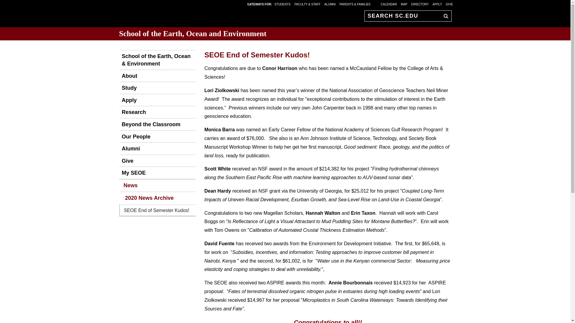 Image resolution: width=575 pixels, height=323 pixels. Describe the element at coordinates (444, 16) in the screenshot. I see `GO` at that location.